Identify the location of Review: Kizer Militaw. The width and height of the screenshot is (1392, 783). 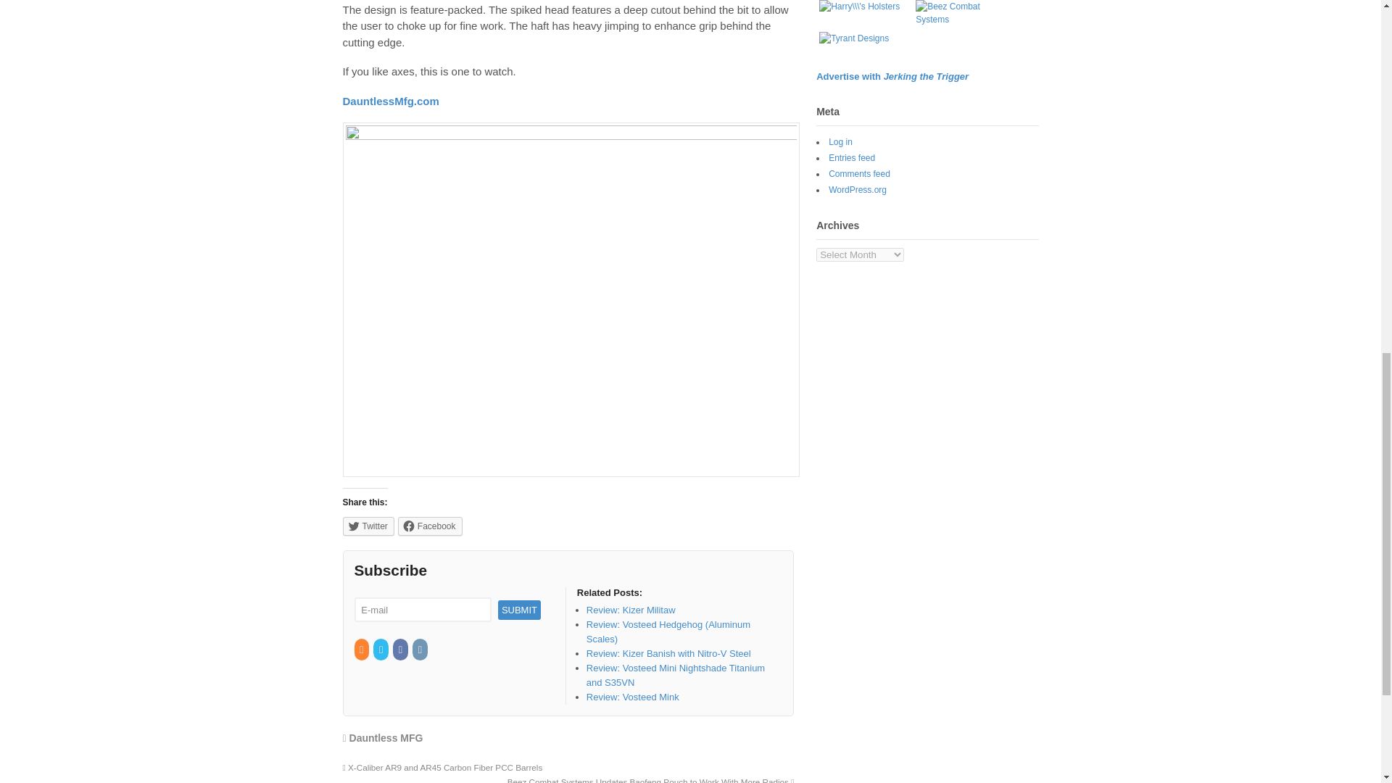
(631, 609).